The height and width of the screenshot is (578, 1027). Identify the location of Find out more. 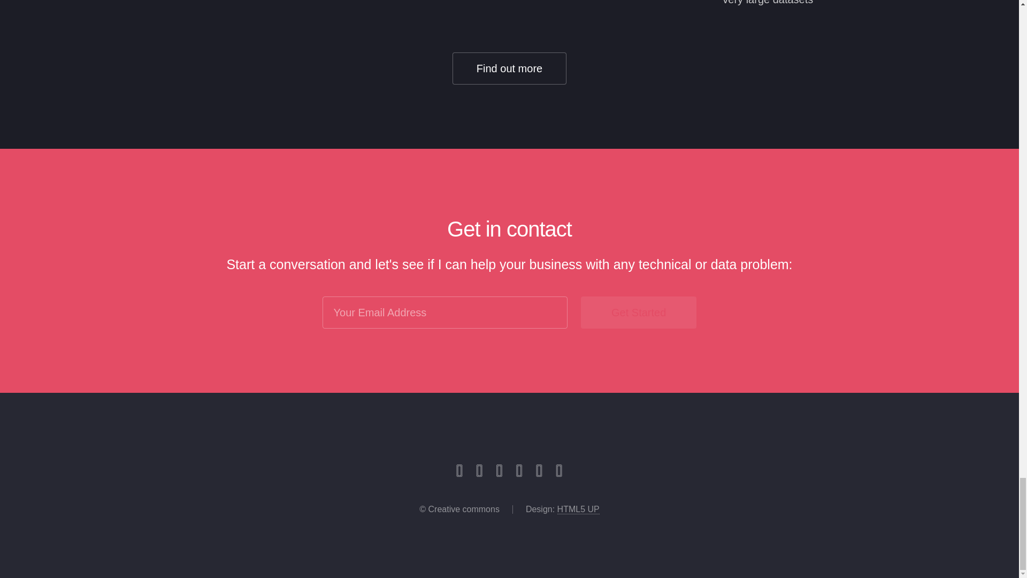
(509, 69).